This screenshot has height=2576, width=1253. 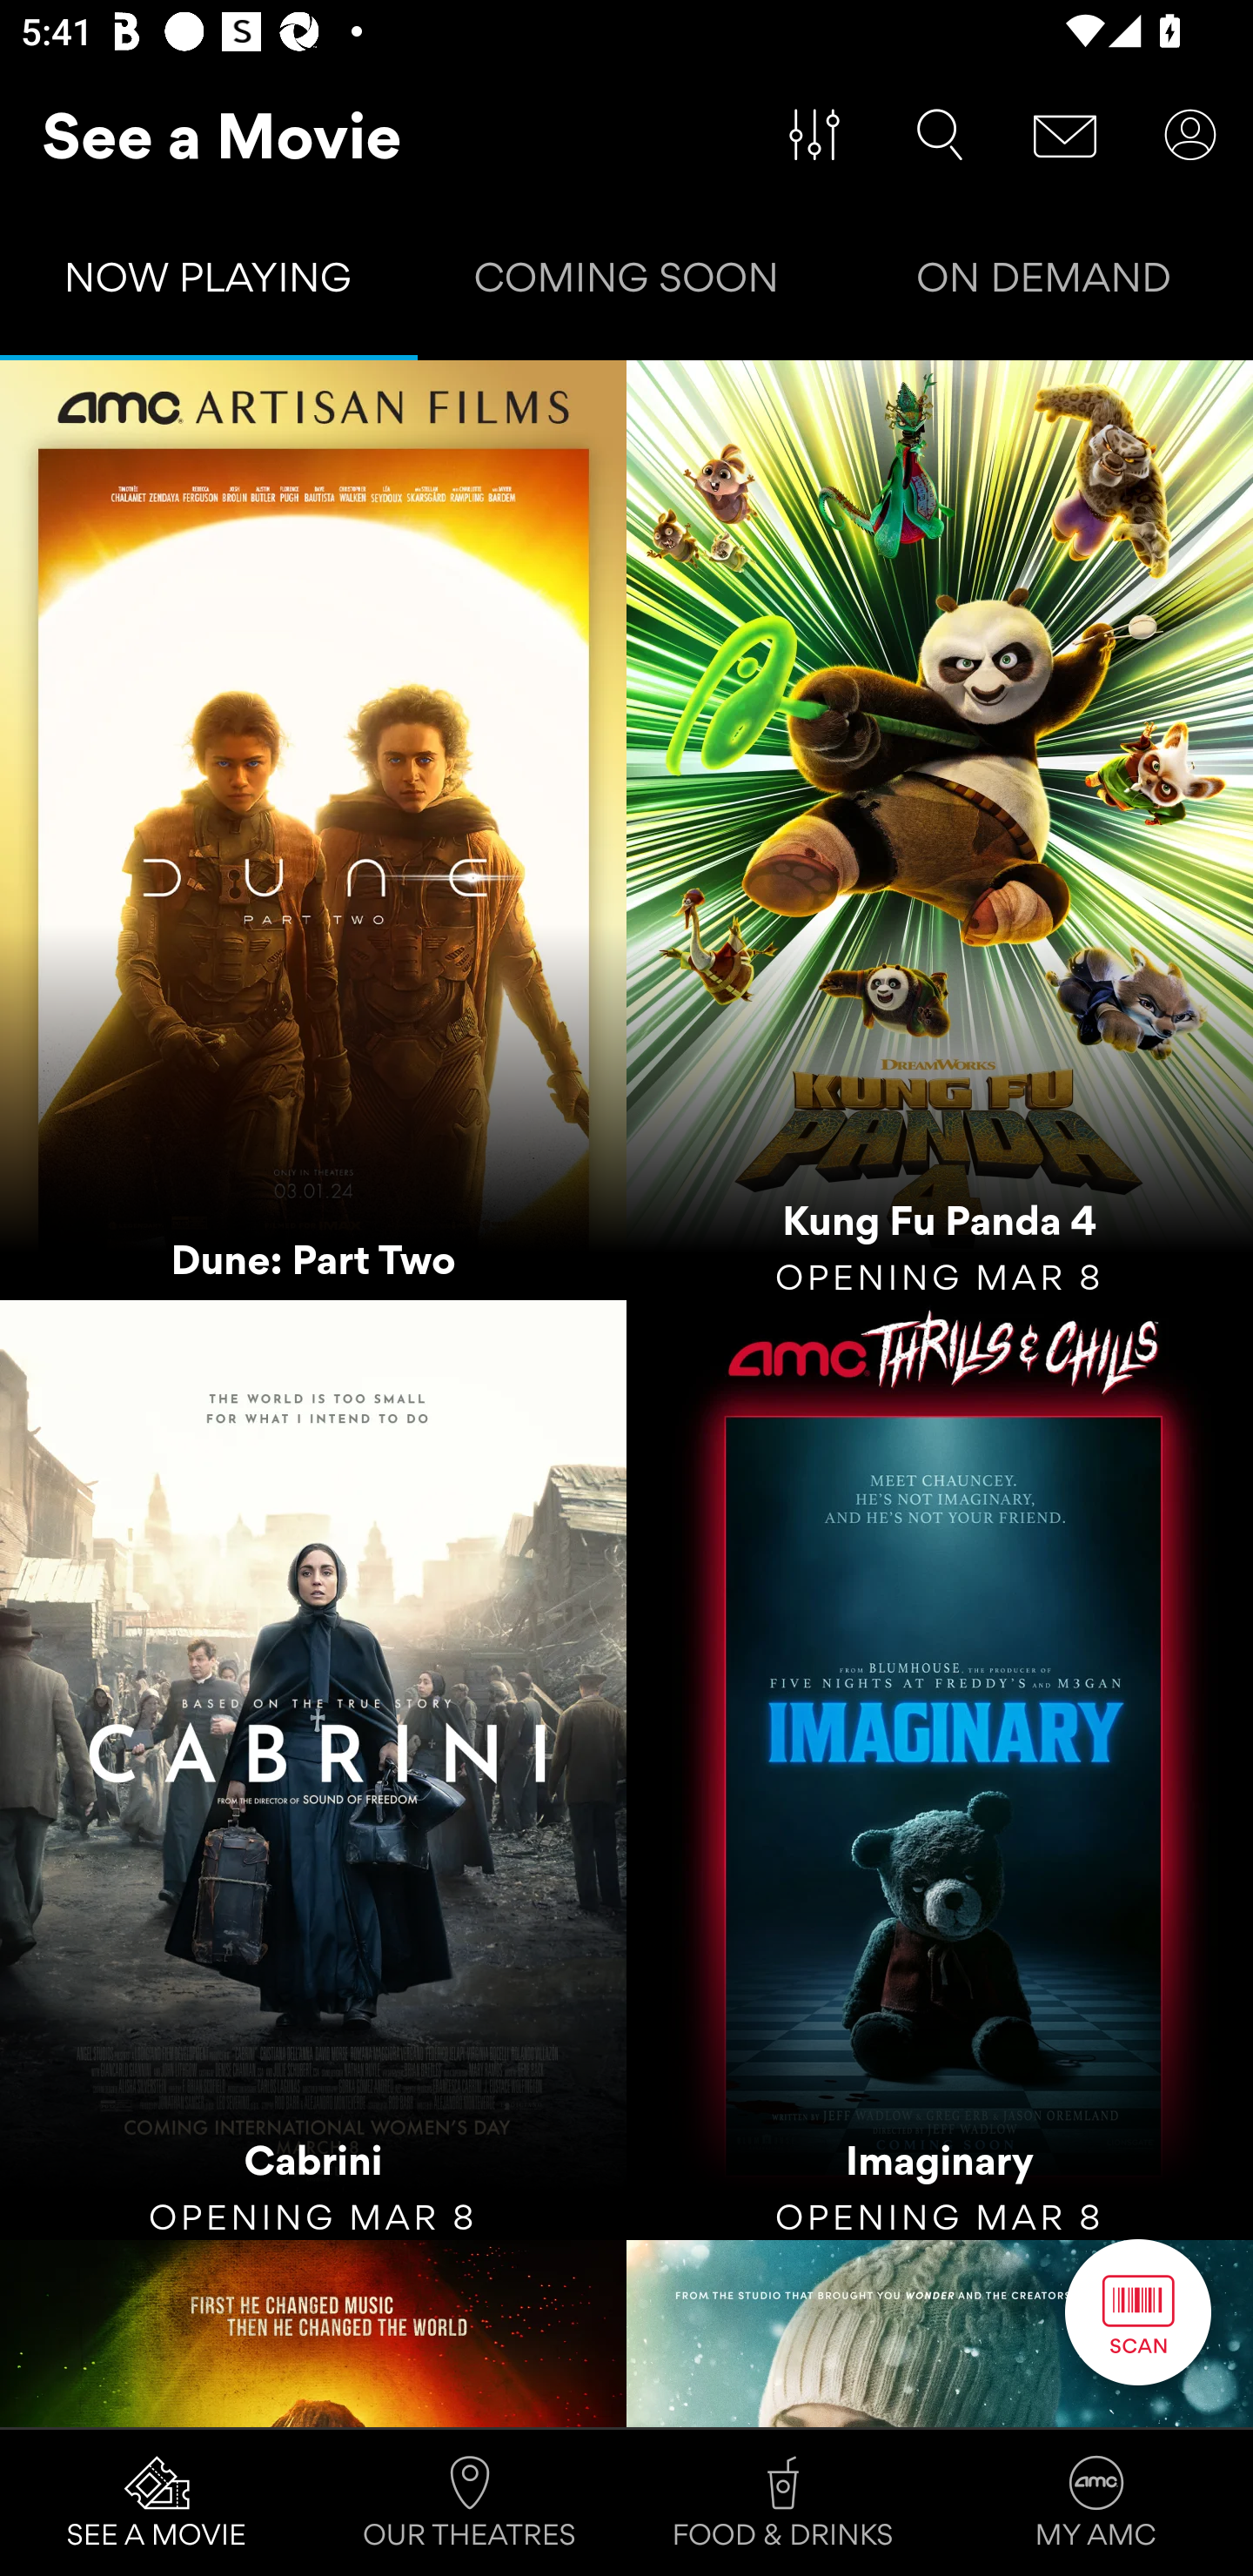 I want to click on Kung Fu Panda 4
OPENING MAR 8, so click(x=940, y=830).